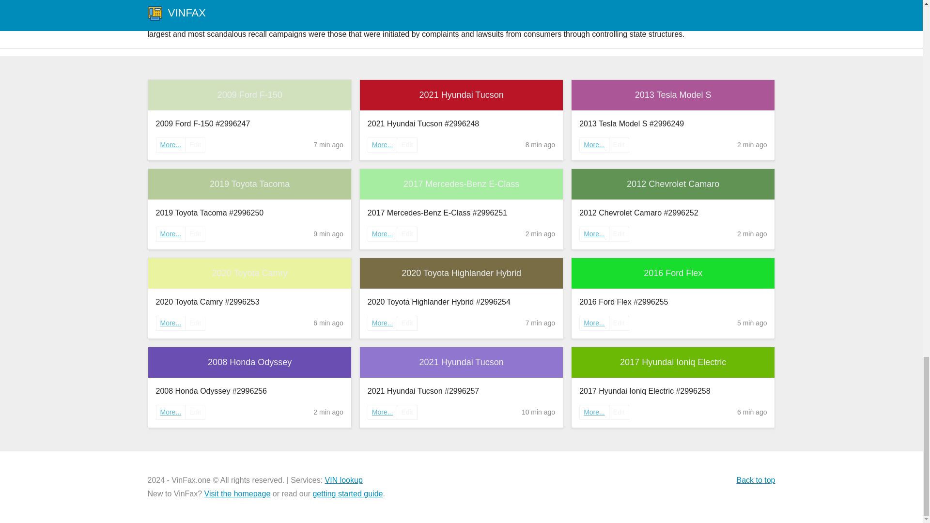 The height and width of the screenshot is (523, 930). Describe the element at coordinates (383, 323) in the screenshot. I see `More...` at that location.